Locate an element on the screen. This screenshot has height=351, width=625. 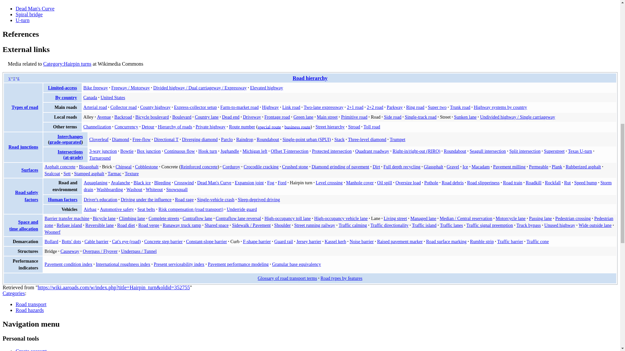
United States is located at coordinates (113, 97).